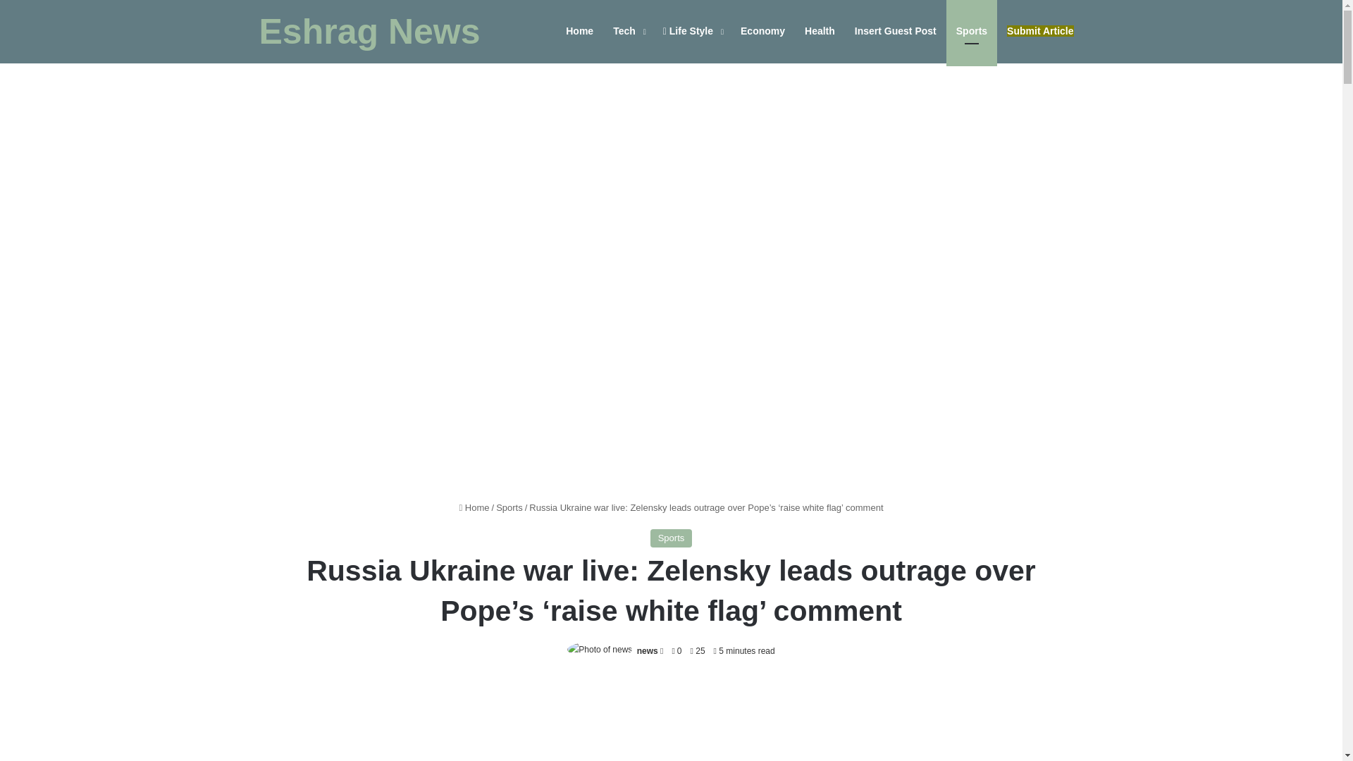  What do you see at coordinates (509, 507) in the screenshot?
I see `Sports` at bounding box center [509, 507].